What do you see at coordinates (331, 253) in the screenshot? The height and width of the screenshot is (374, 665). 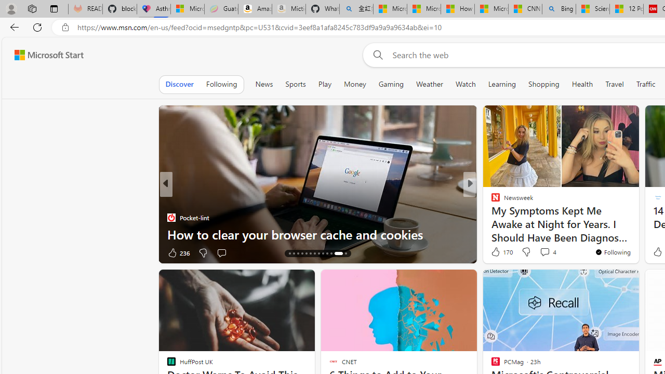 I see `AutomationID: tab-24` at bounding box center [331, 253].